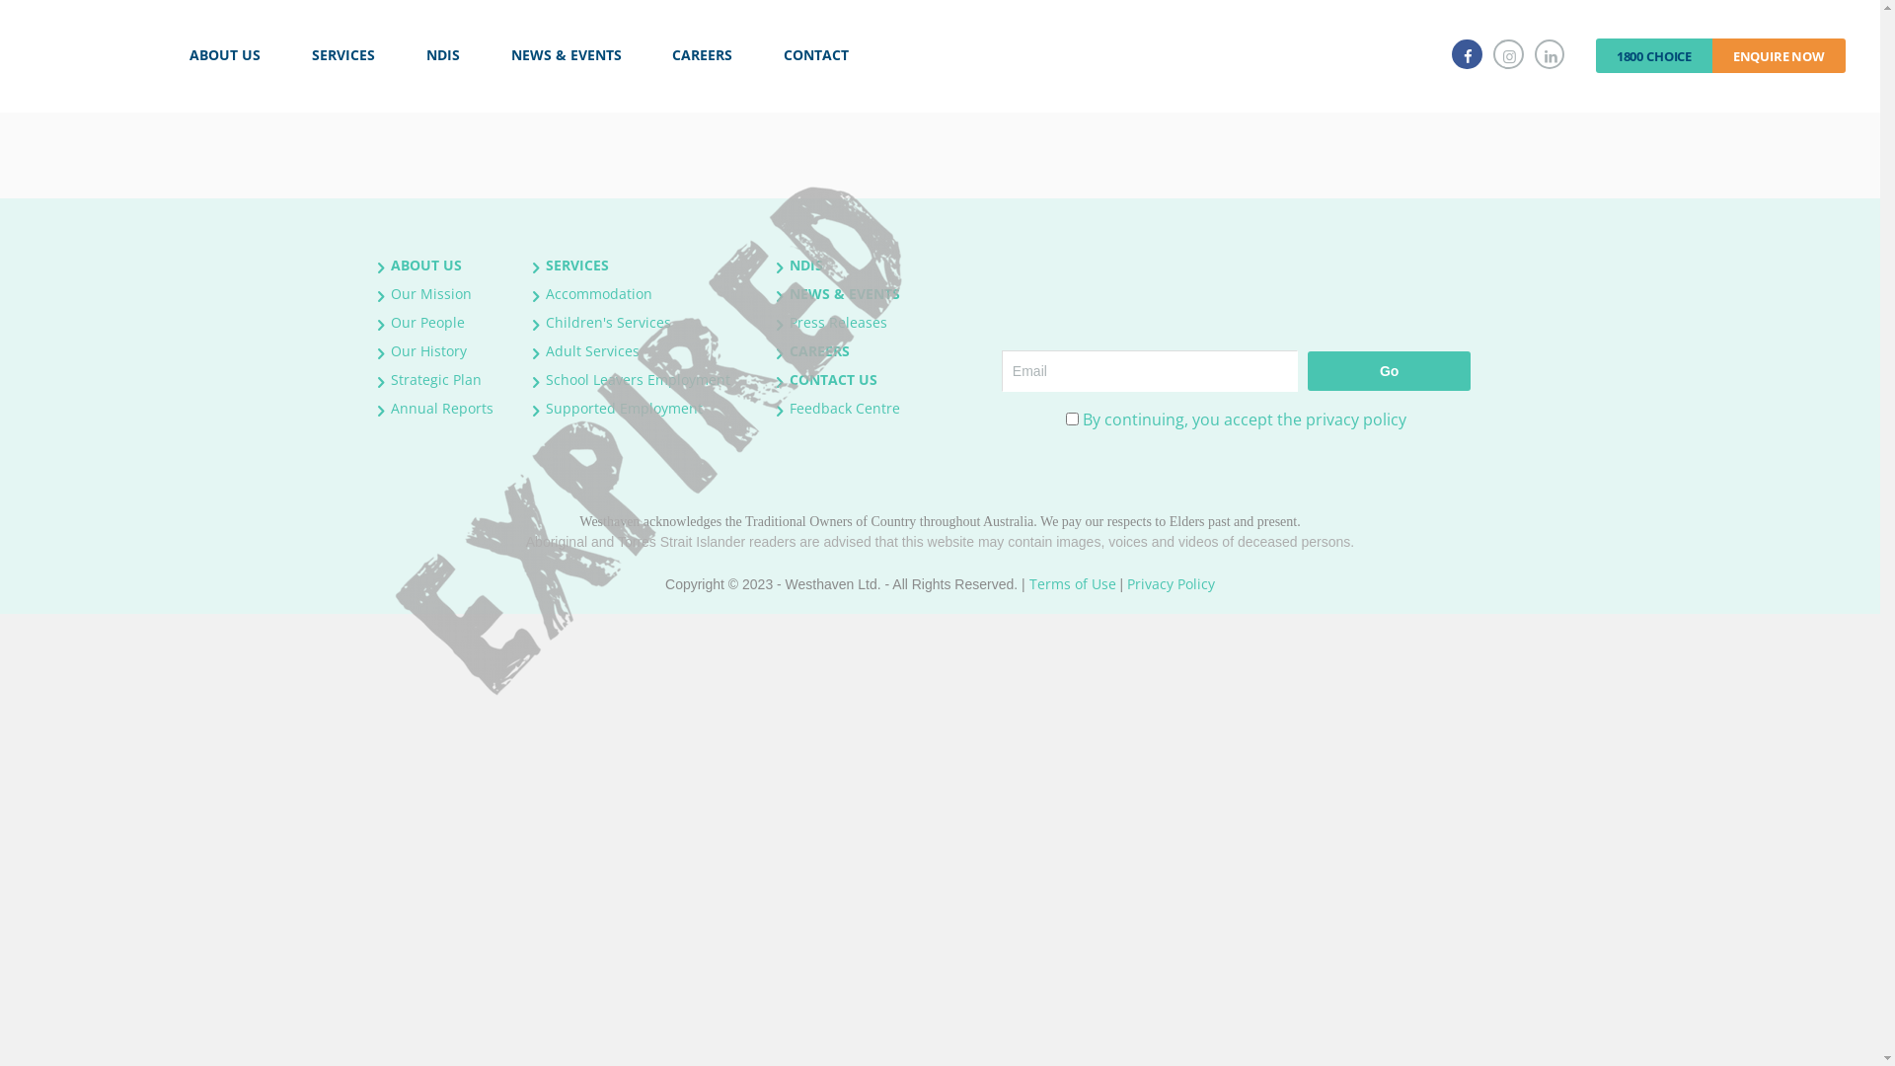 The height and width of the screenshot is (1066, 1895). Describe the element at coordinates (845, 294) in the screenshot. I see `NEWS & EVENTS` at that location.